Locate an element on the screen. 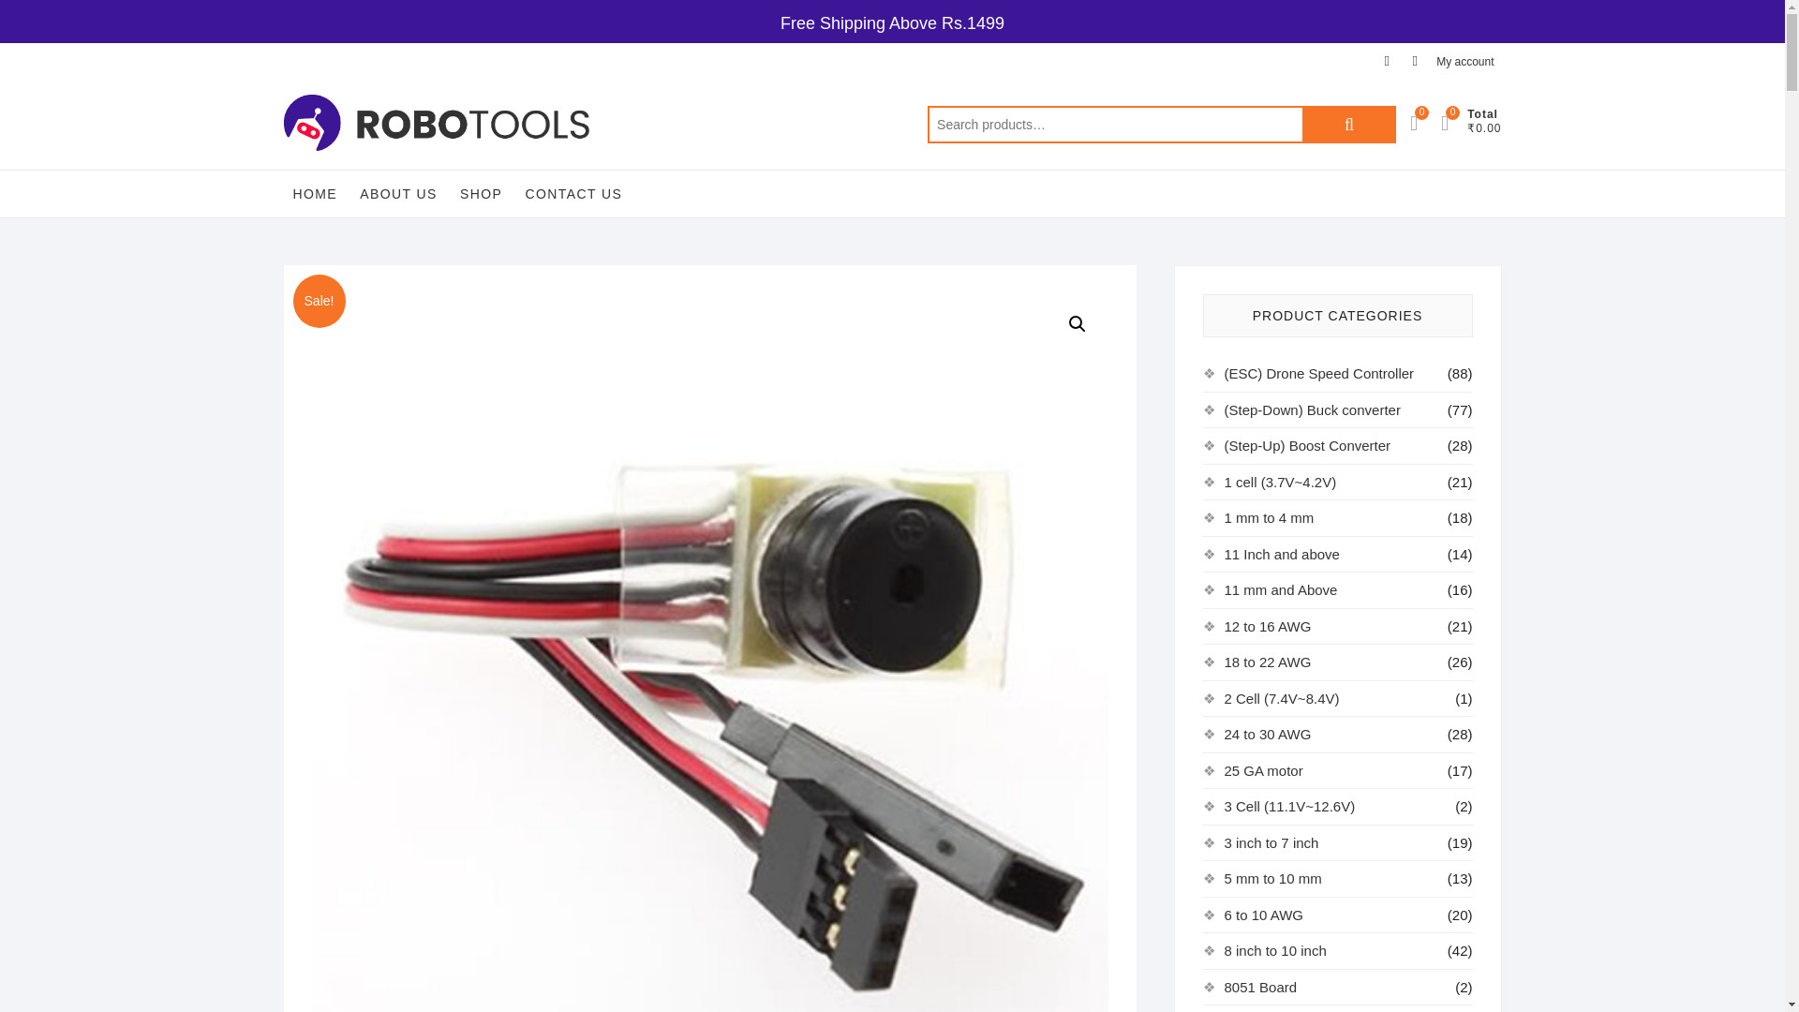 The width and height of the screenshot is (1799, 1012). Search is located at coordinates (1349, 125).